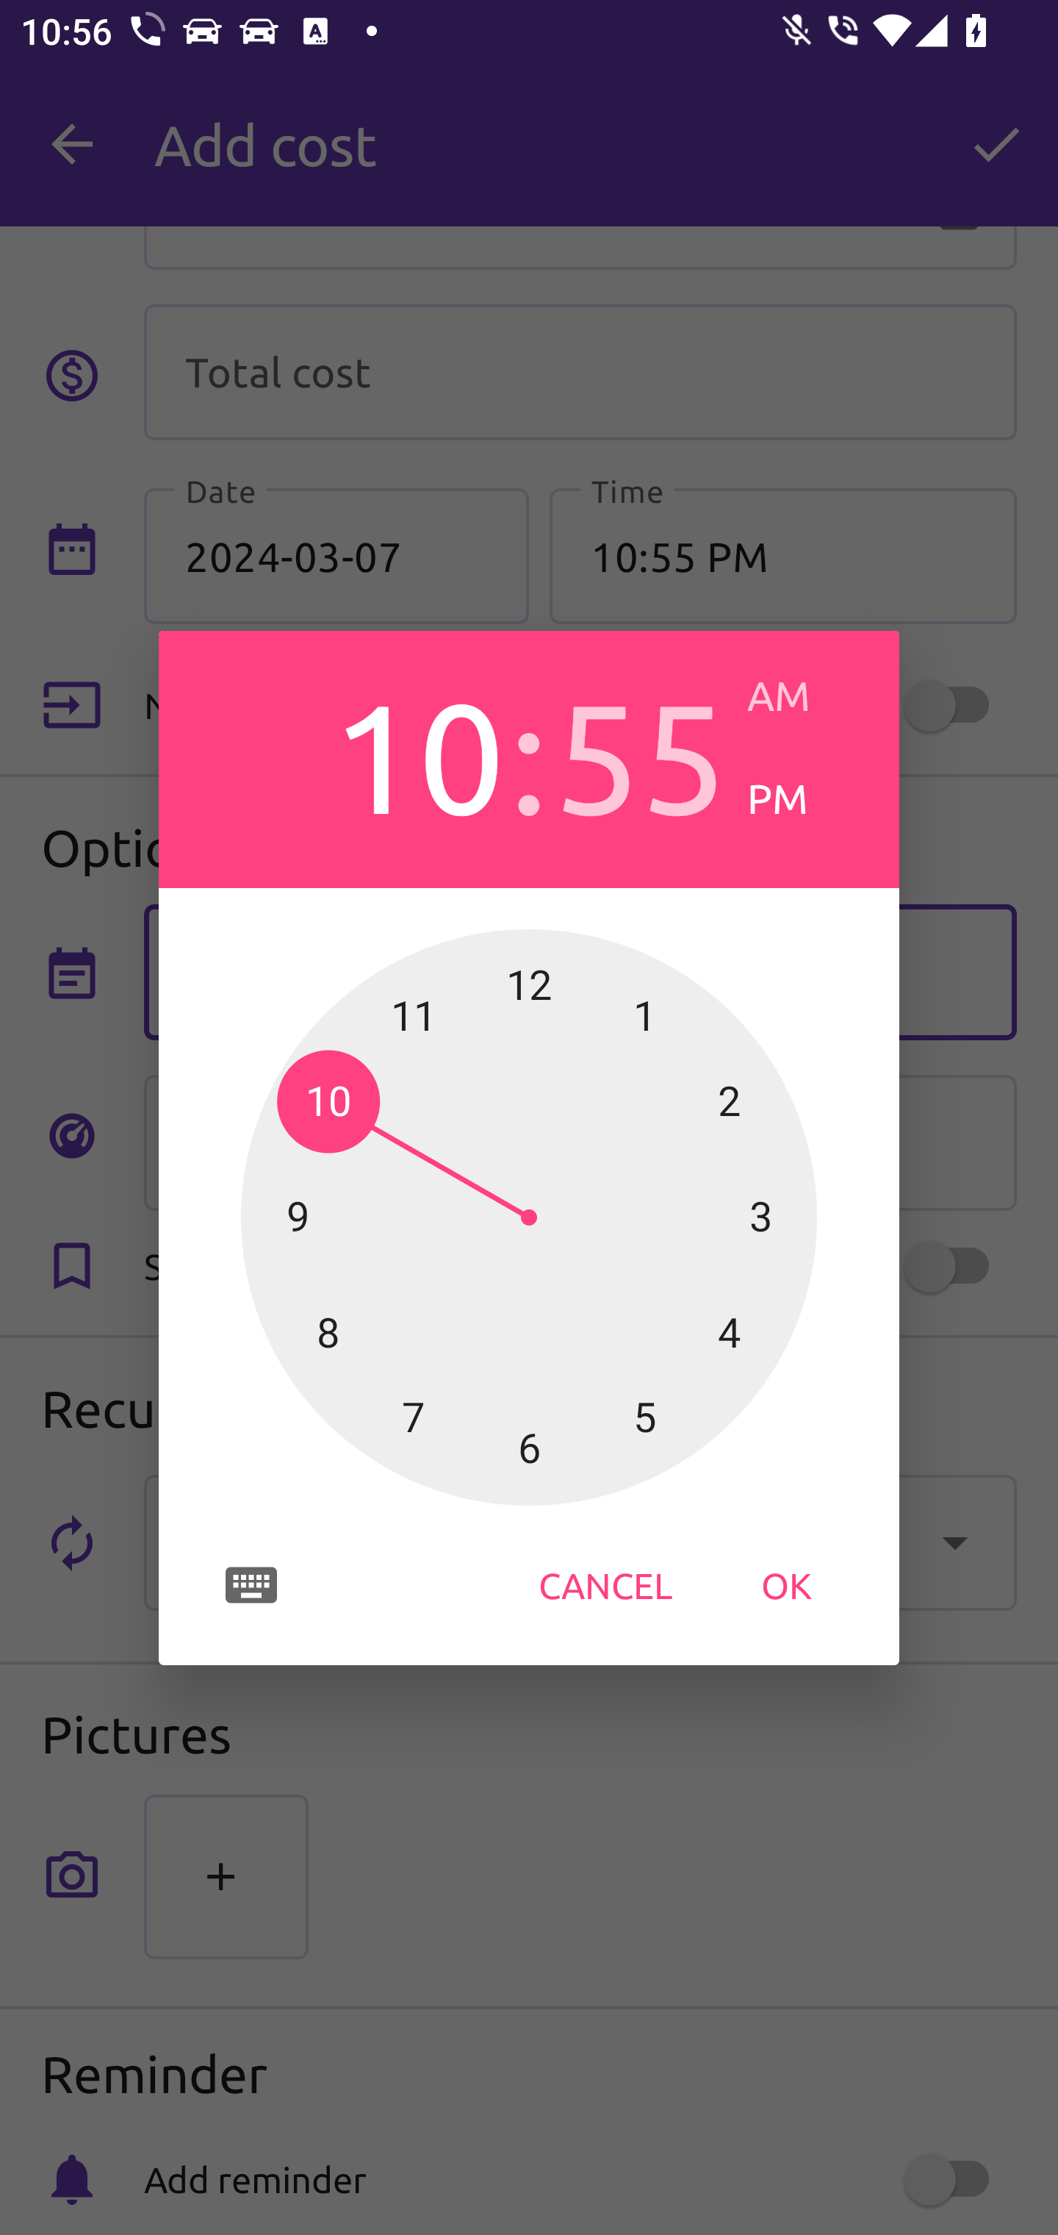 This screenshot has height=2235, width=1058. Describe the element at coordinates (251, 1585) in the screenshot. I see `Switch to text input mode for the time input.` at that location.